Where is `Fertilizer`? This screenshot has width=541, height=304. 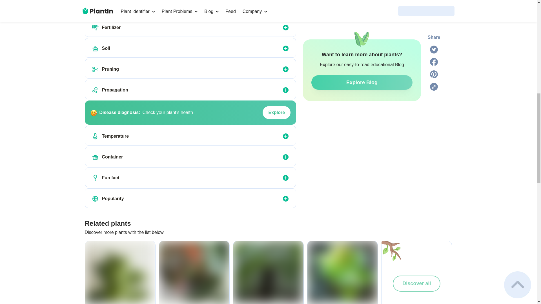
Fertilizer is located at coordinates (95, 28).